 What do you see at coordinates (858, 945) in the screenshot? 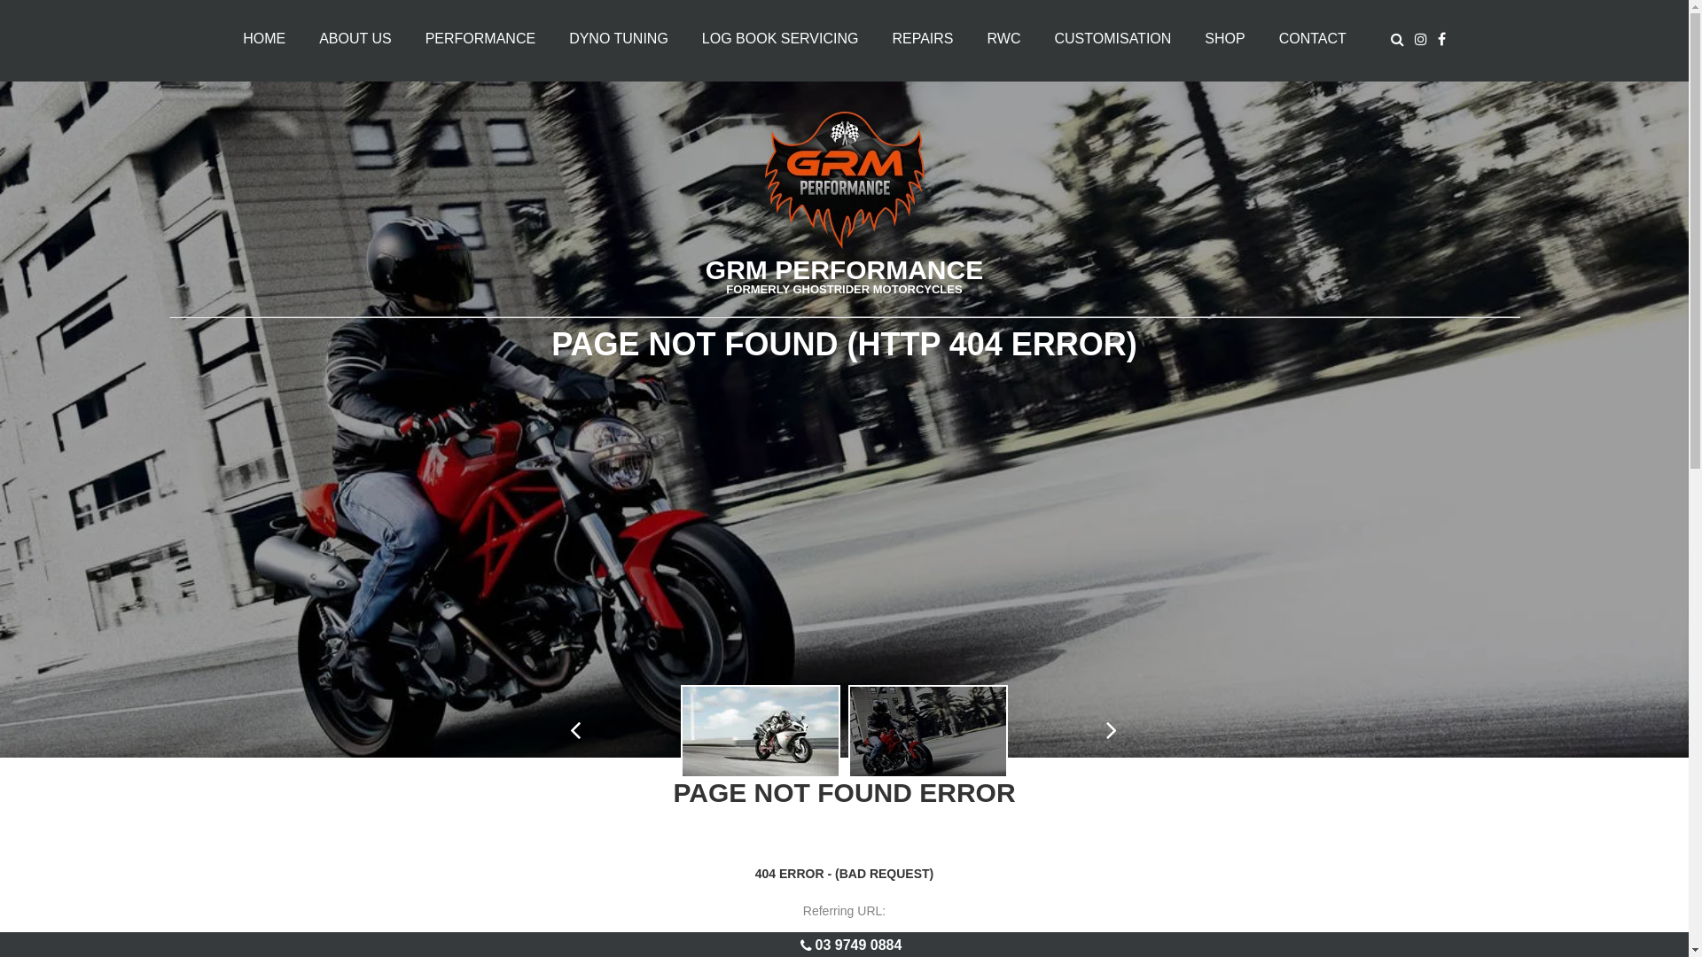
I see `03 9749 0884` at bounding box center [858, 945].